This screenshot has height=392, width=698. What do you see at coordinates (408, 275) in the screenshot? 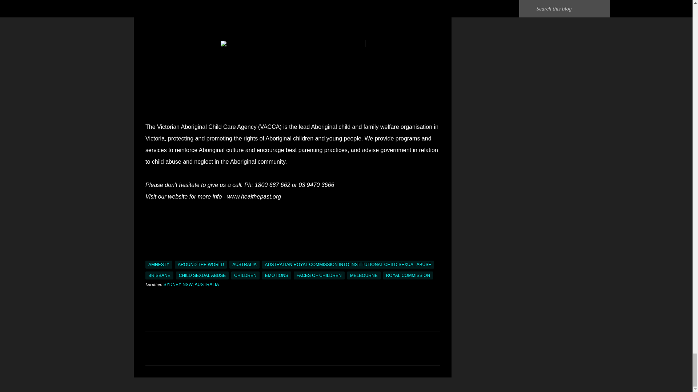
I see `ROYAL COMMISSION` at bounding box center [408, 275].